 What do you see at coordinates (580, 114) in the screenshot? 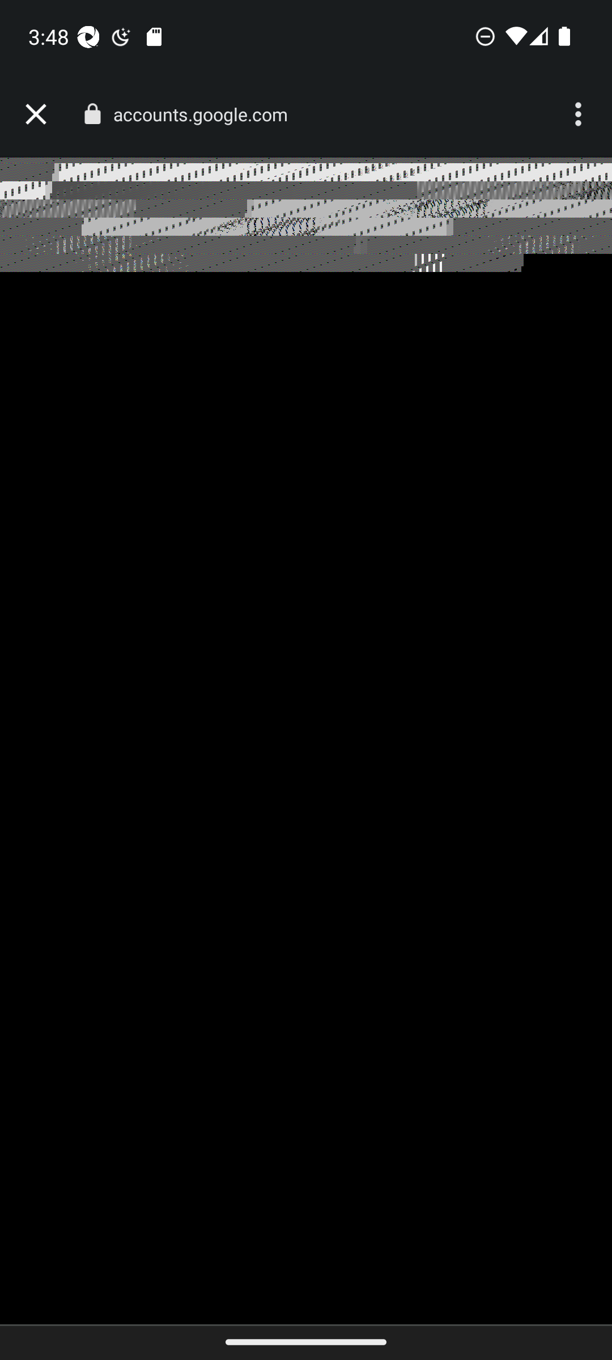
I see `More options` at bounding box center [580, 114].